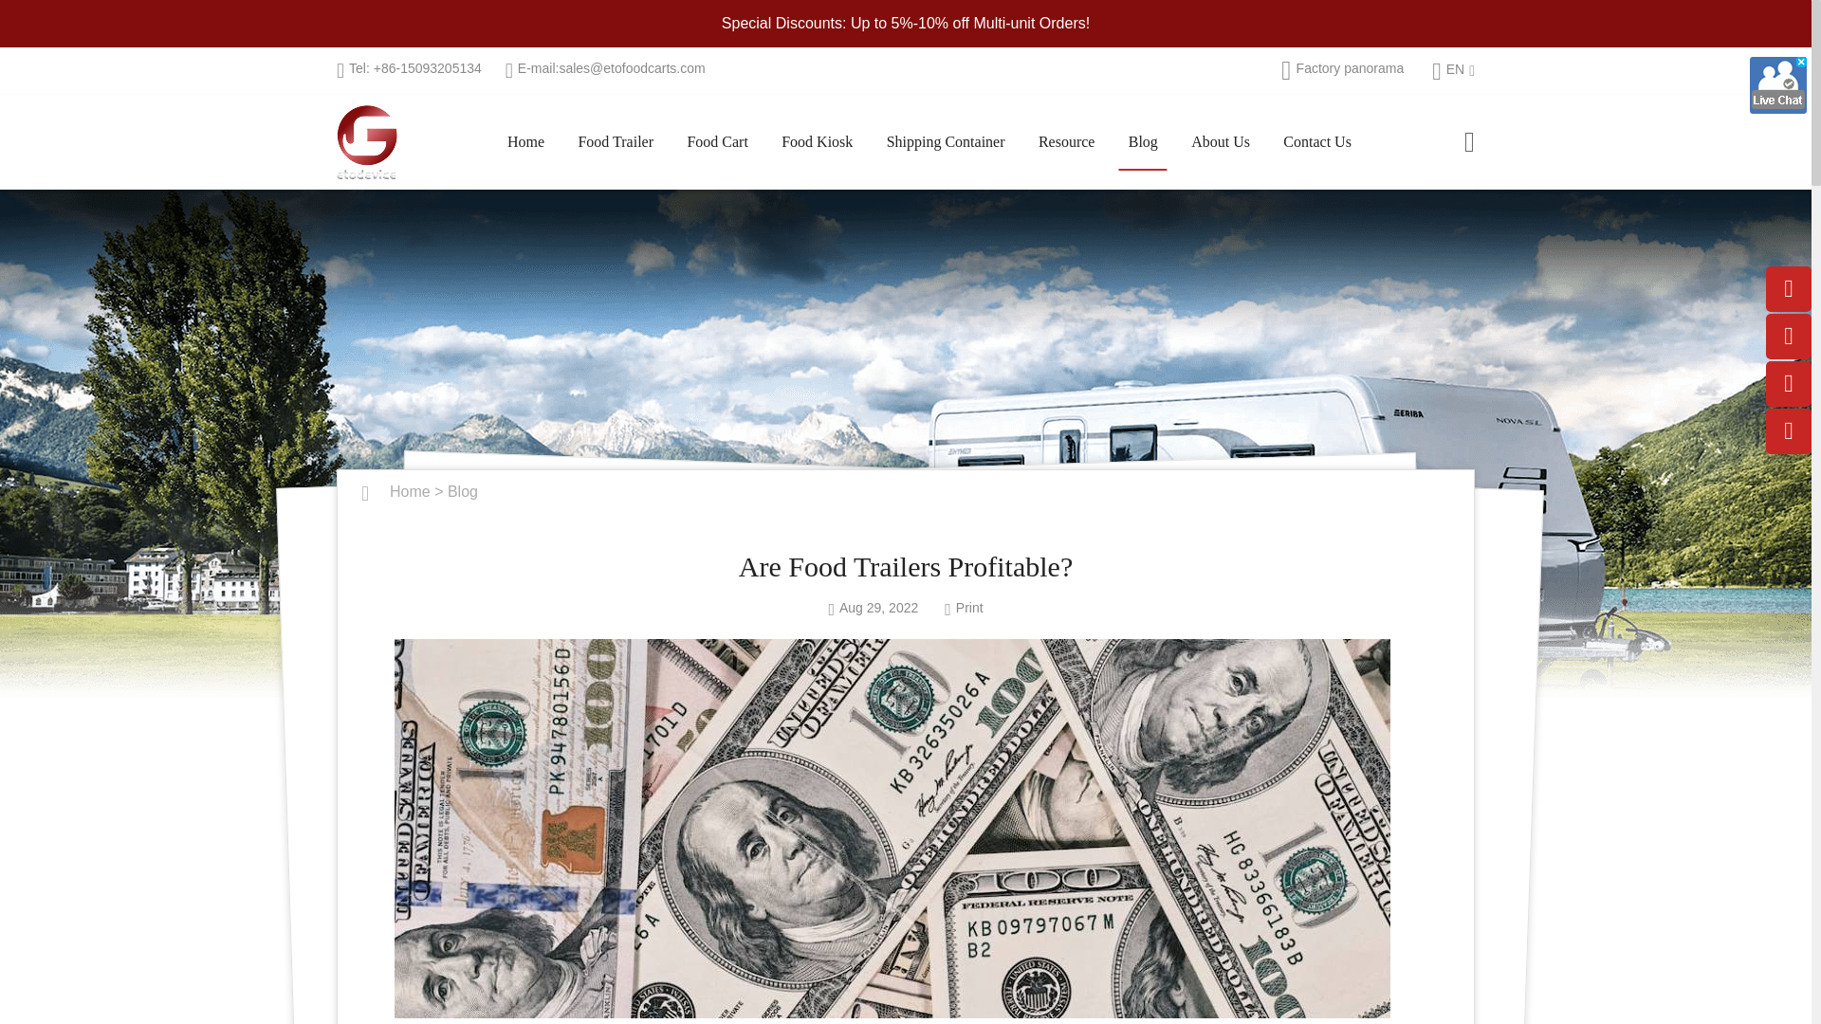  What do you see at coordinates (717, 142) in the screenshot?
I see `Food Cart` at bounding box center [717, 142].